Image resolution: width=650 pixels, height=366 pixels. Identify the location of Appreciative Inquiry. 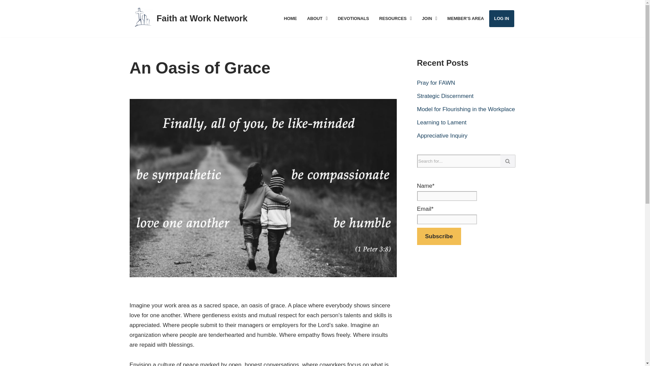
(442, 136).